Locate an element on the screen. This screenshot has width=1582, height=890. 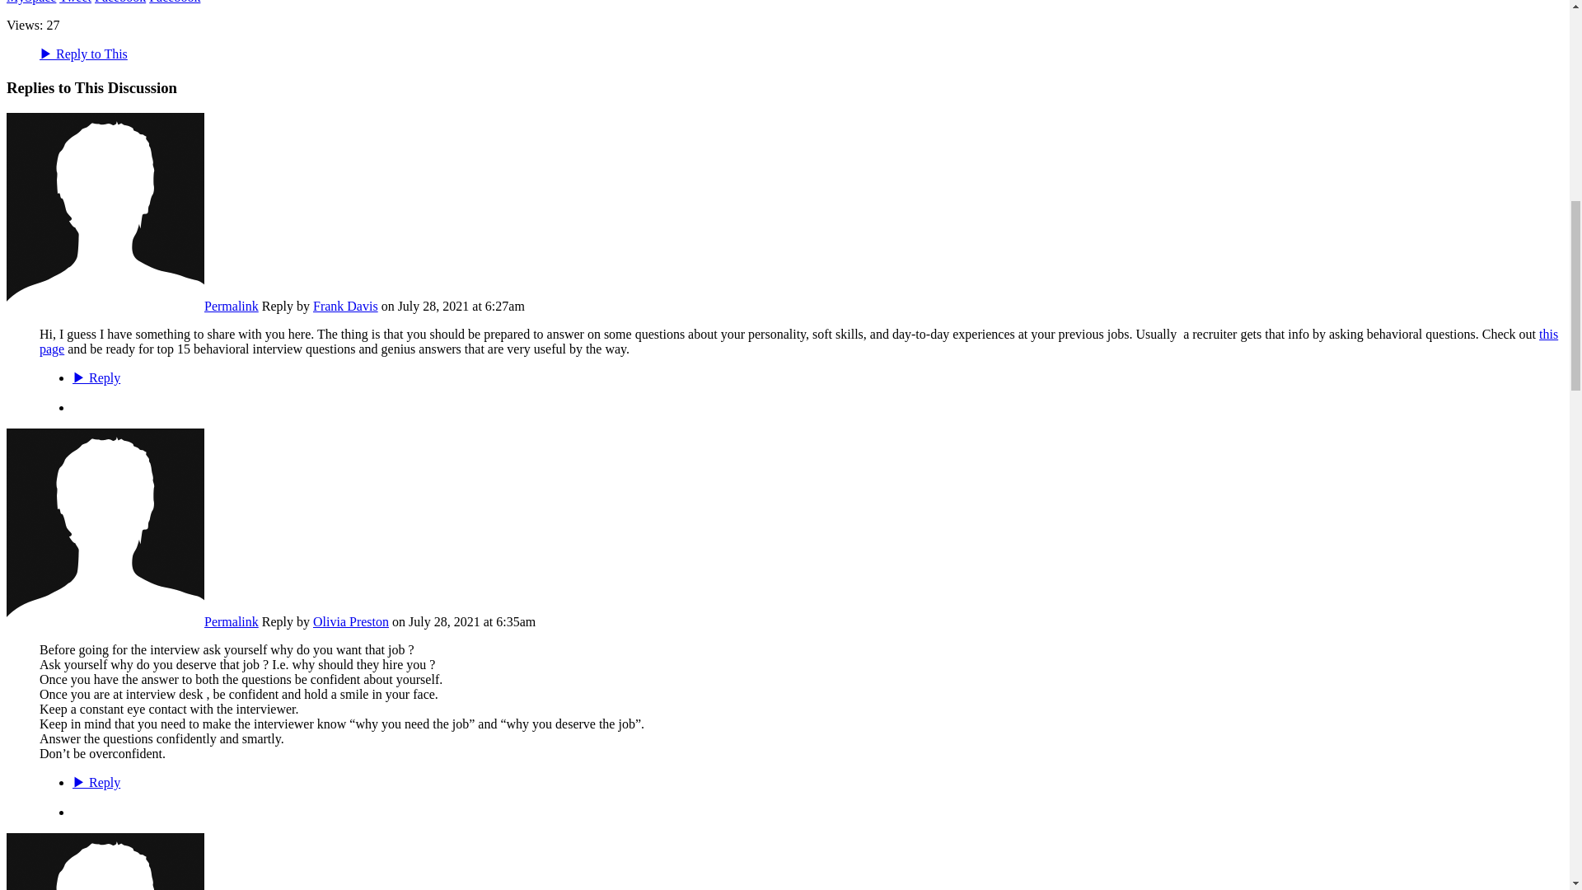
Facebook is located at coordinates (120, 2).